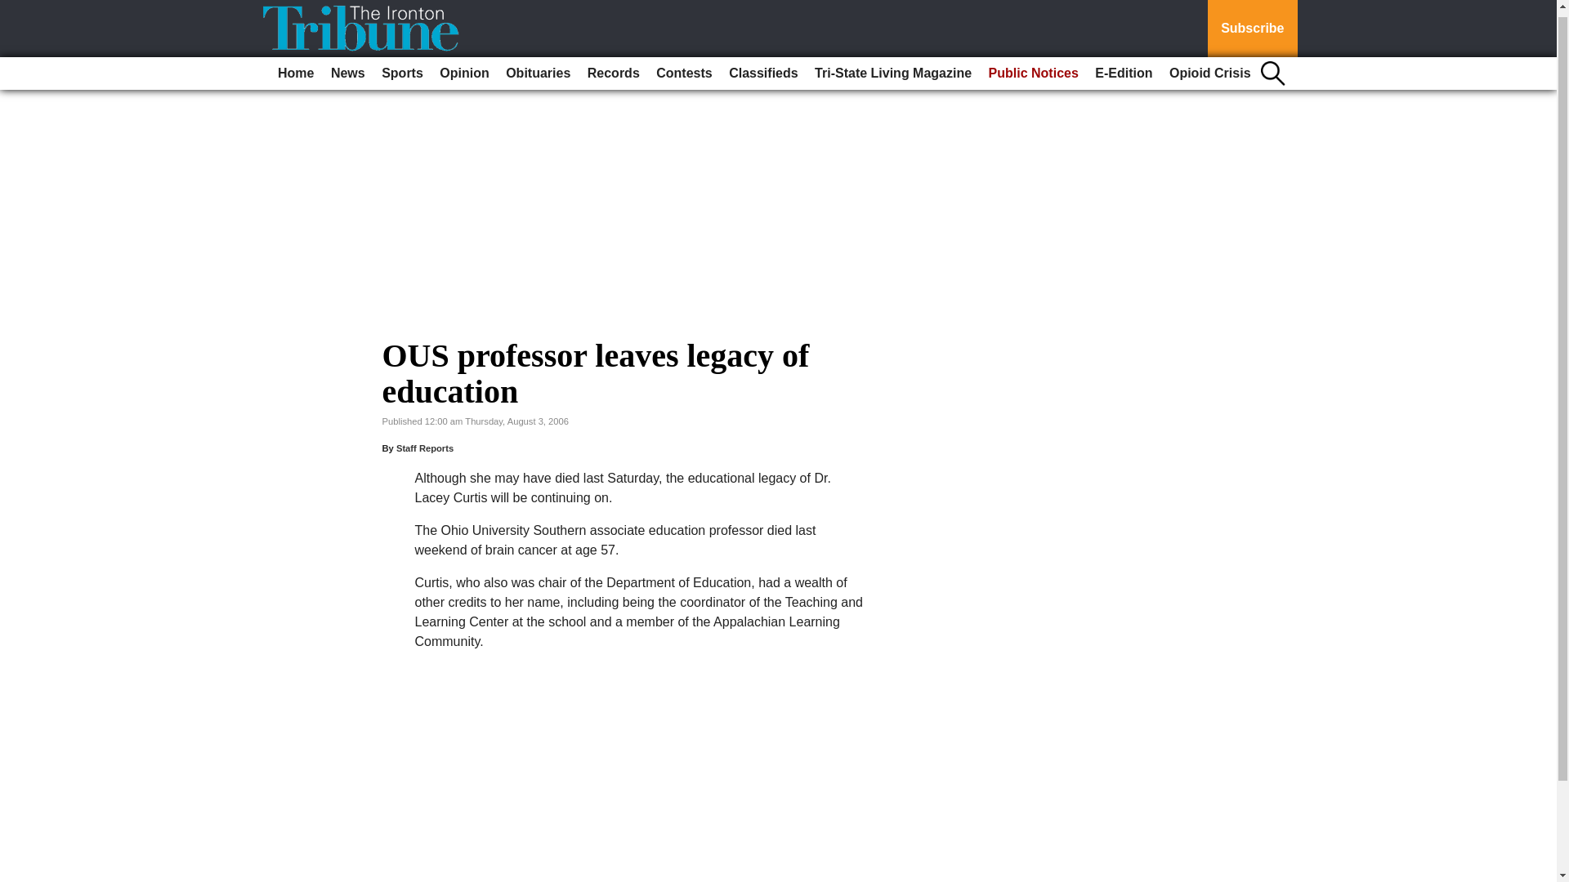 The height and width of the screenshot is (882, 1569). Describe the element at coordinates (762, 67) in the screenshot. I see `Classifieds` at that location.